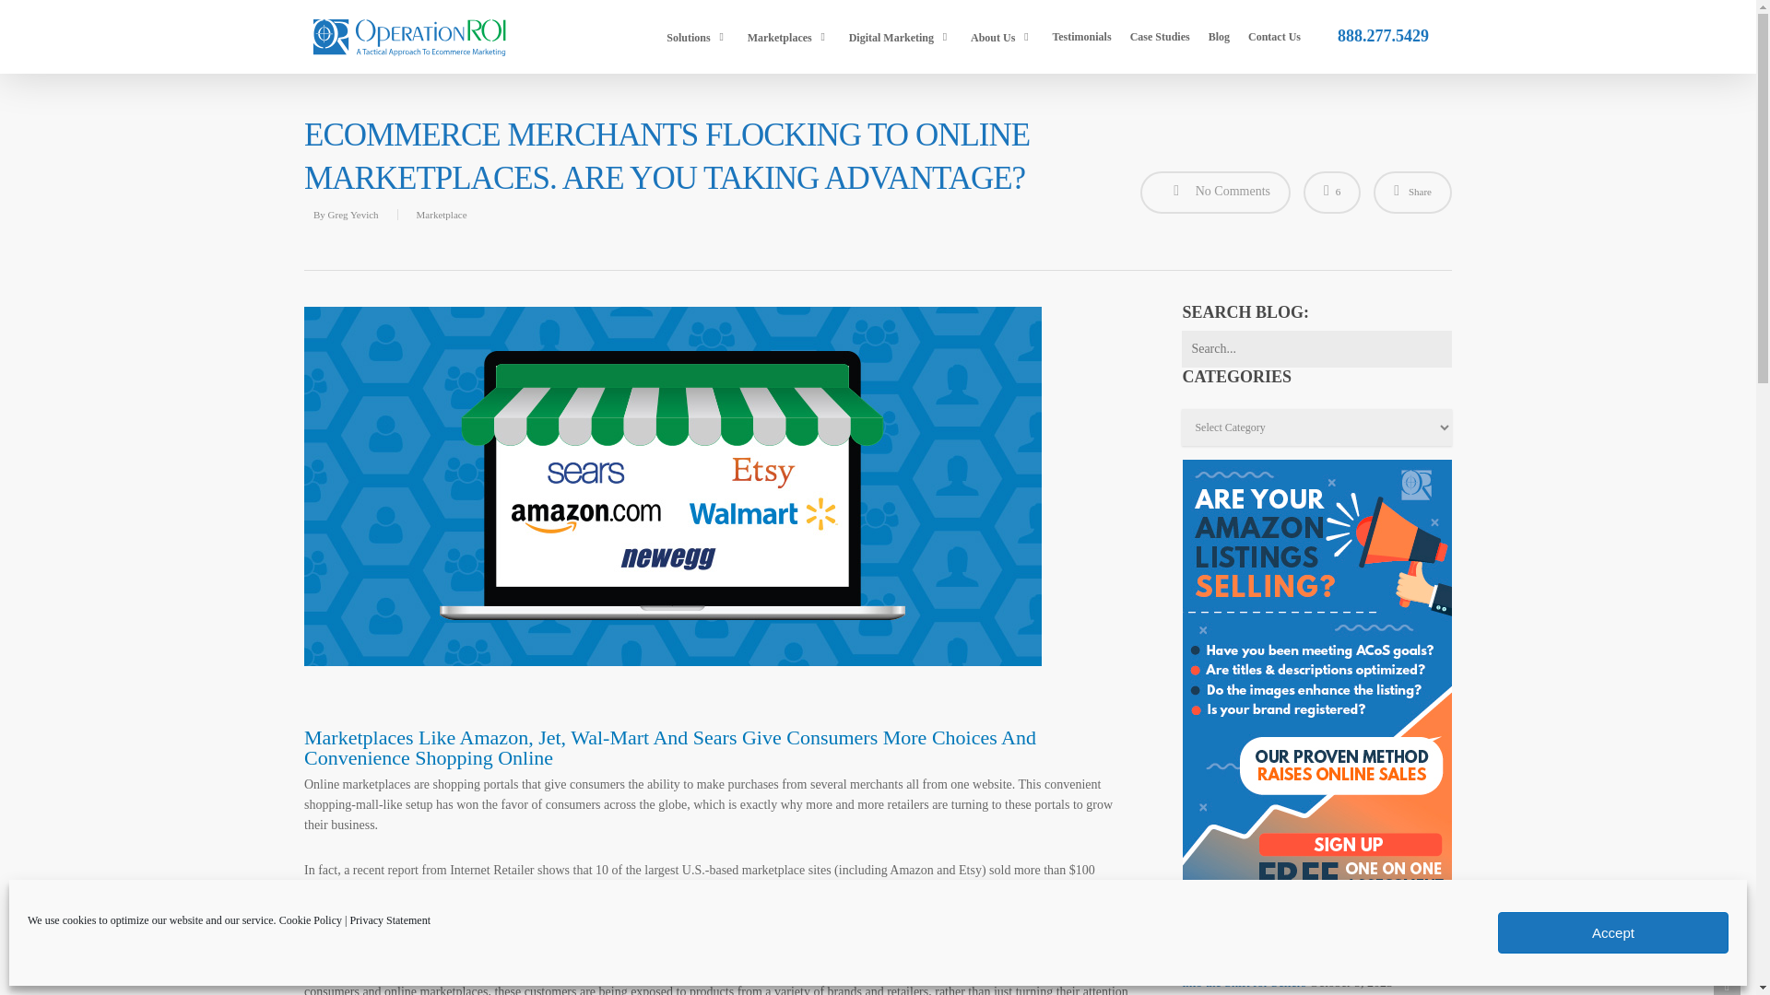 The width and height of the screenshot is (1770, 995). I want to click on Solutions, so click(697, 37).